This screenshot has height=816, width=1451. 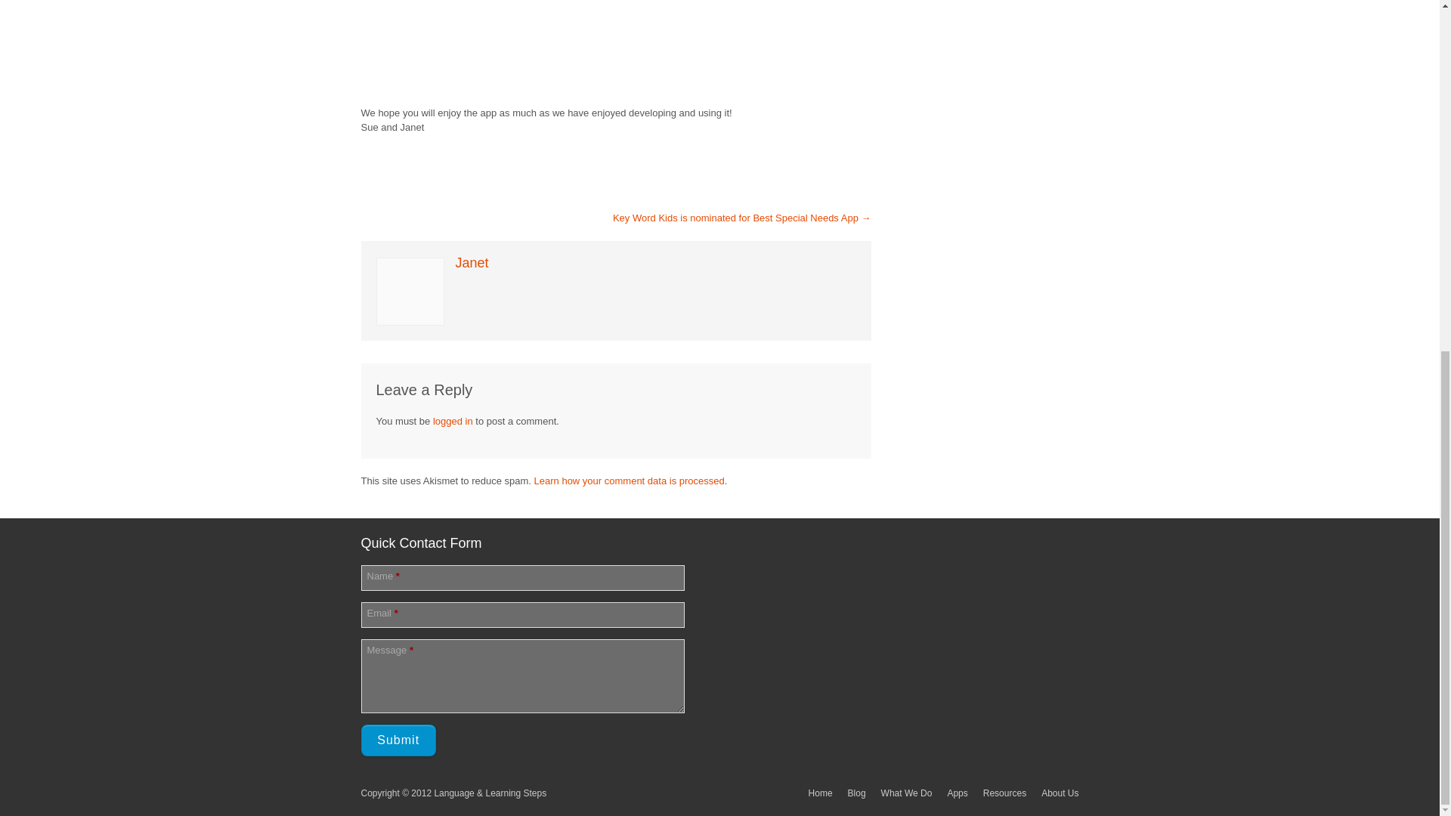 What do you see at coordinates (550, 43) in the screenshot?
I see `Key Word Kids Trailer` at bounding box center [550, 43].